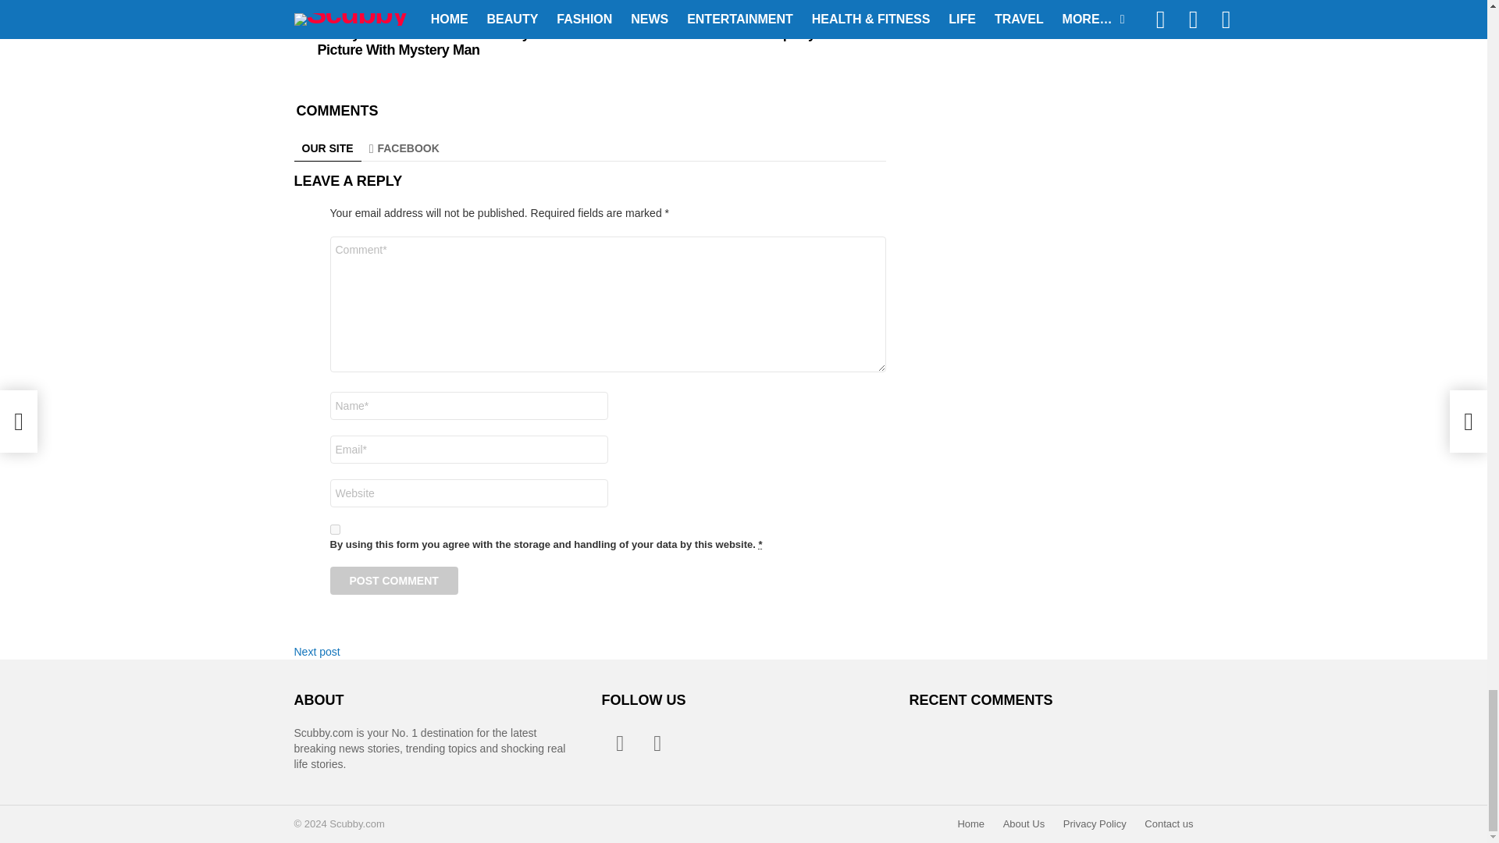  Describe the element at coordinates (334, 529) in the screenshot. I see `1` at that location.